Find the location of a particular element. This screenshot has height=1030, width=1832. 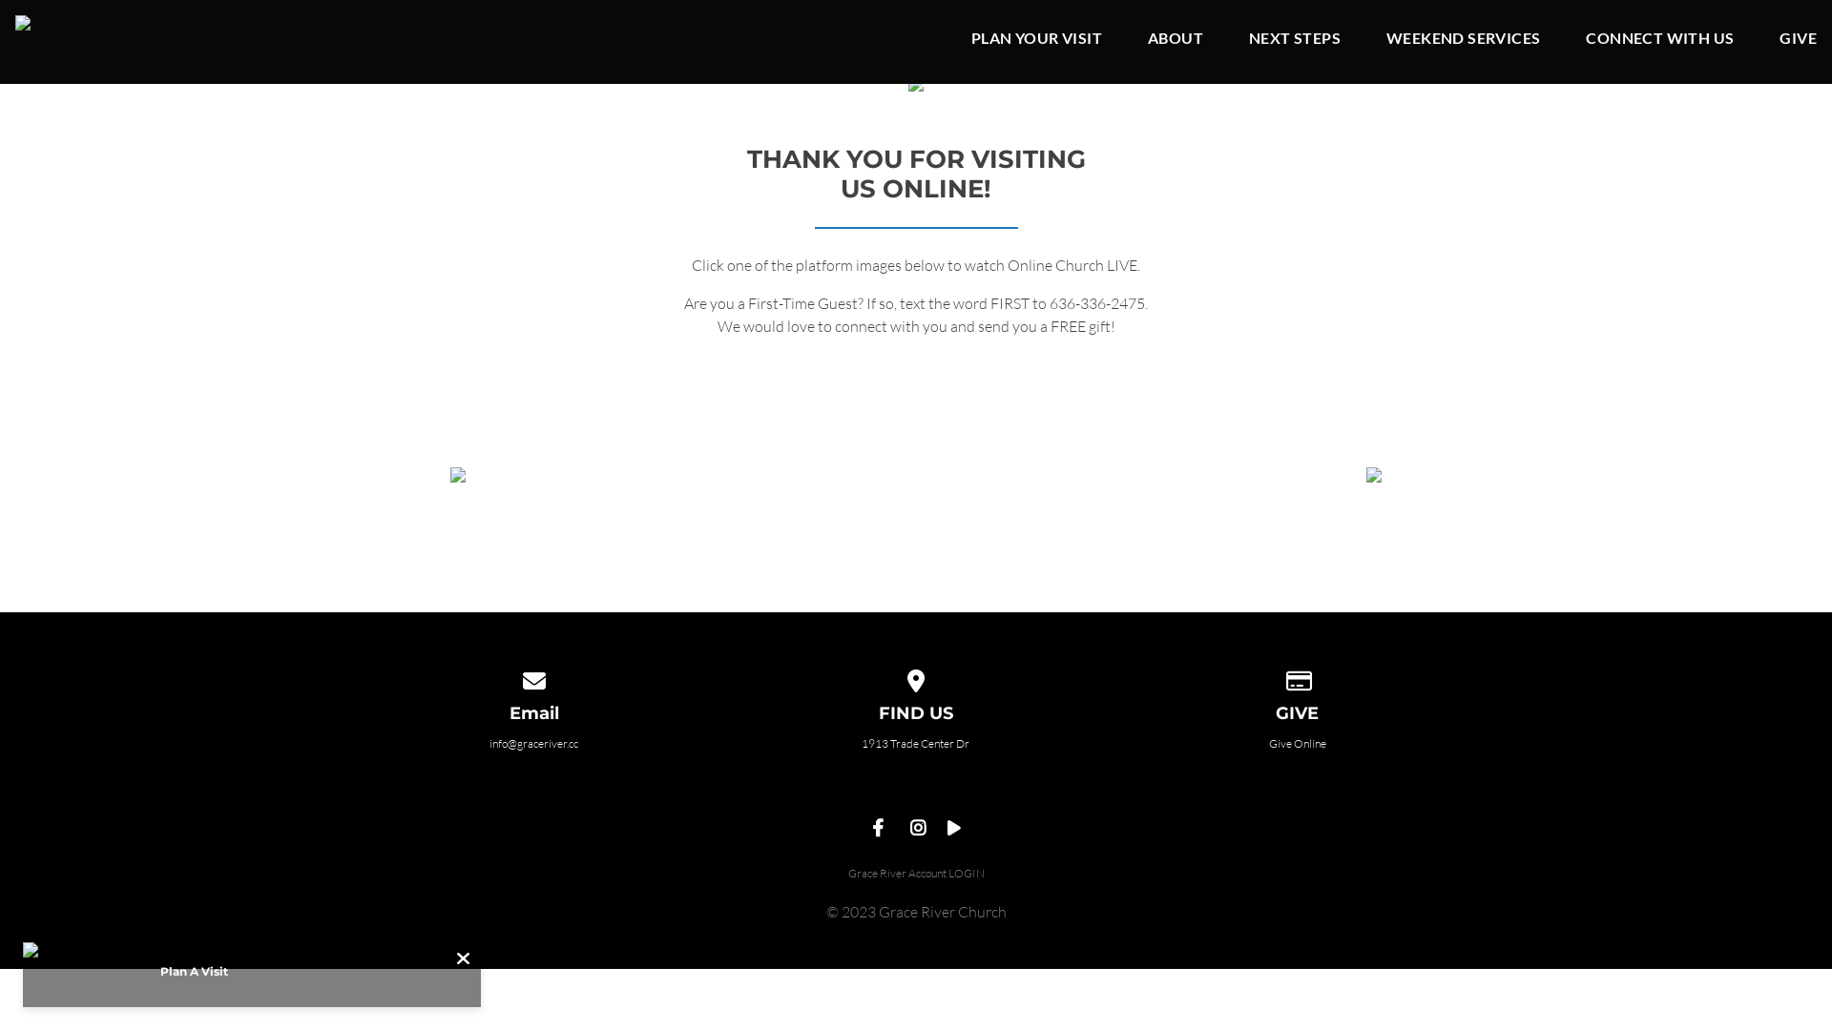

Grace River Account LOGIN is located at coordinates (916, 874).